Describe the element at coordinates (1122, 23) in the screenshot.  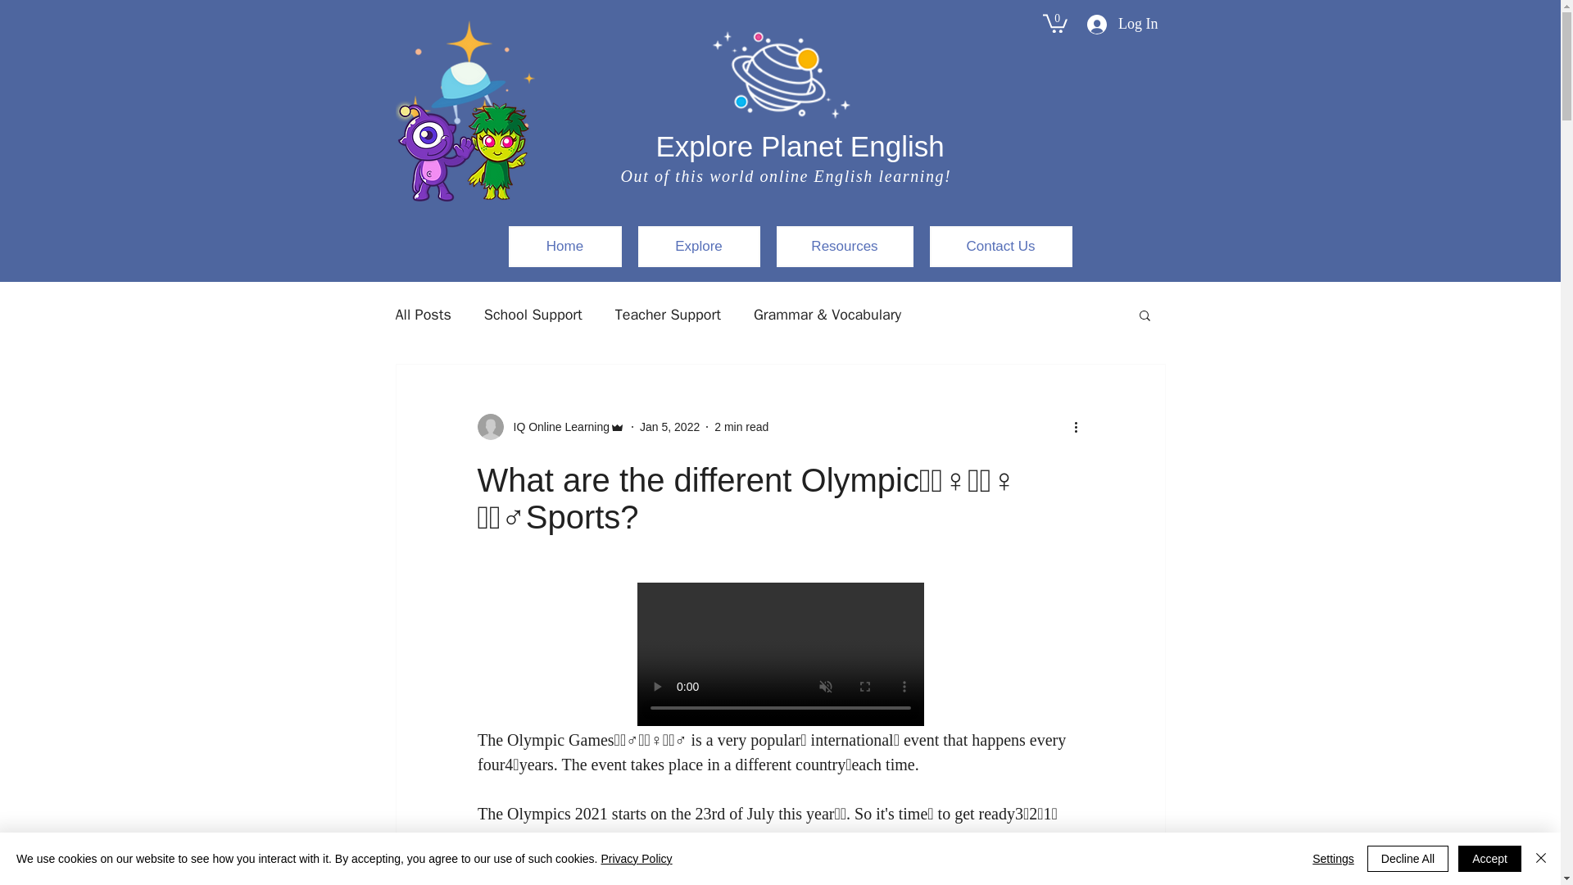
I see `Log In` at that location.